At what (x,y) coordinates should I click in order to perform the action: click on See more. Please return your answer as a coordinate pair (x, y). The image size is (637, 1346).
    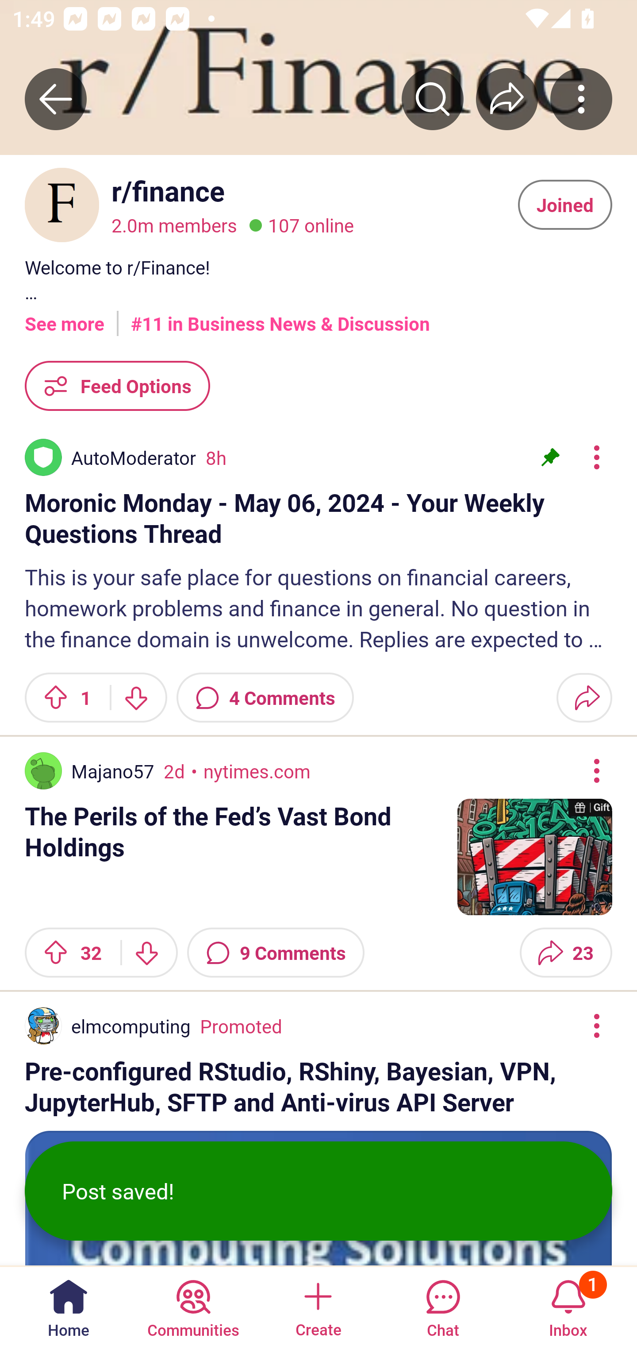
    Looking at the image, I should click on (65, 317).